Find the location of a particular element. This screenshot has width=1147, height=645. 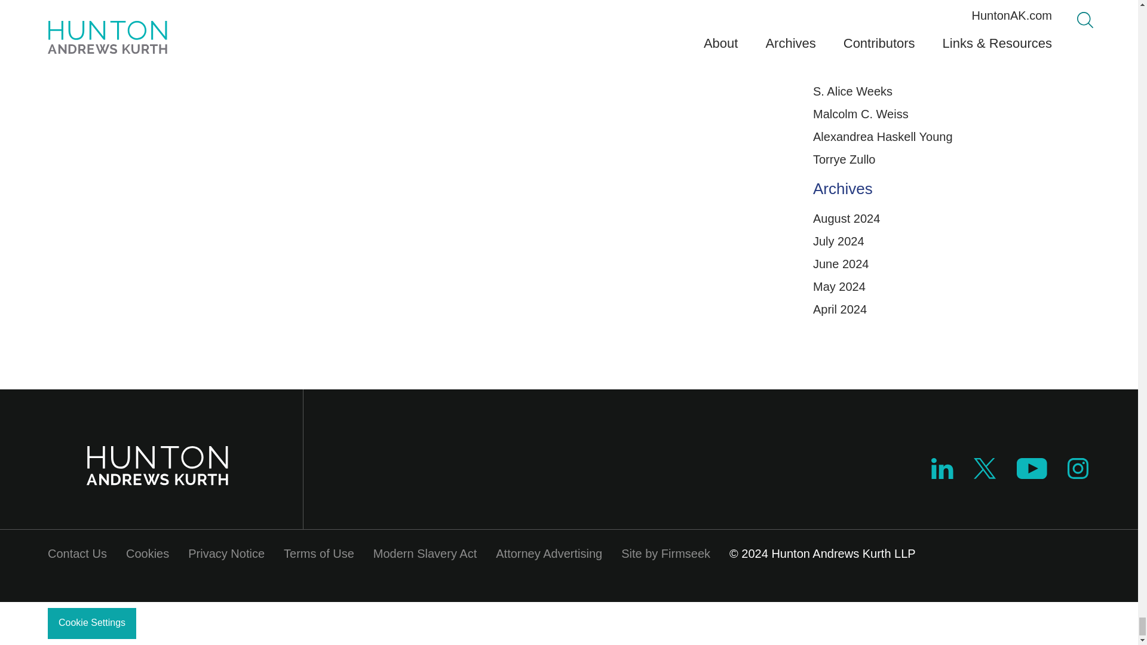

Instagram is located at coordinates (1078, 468).